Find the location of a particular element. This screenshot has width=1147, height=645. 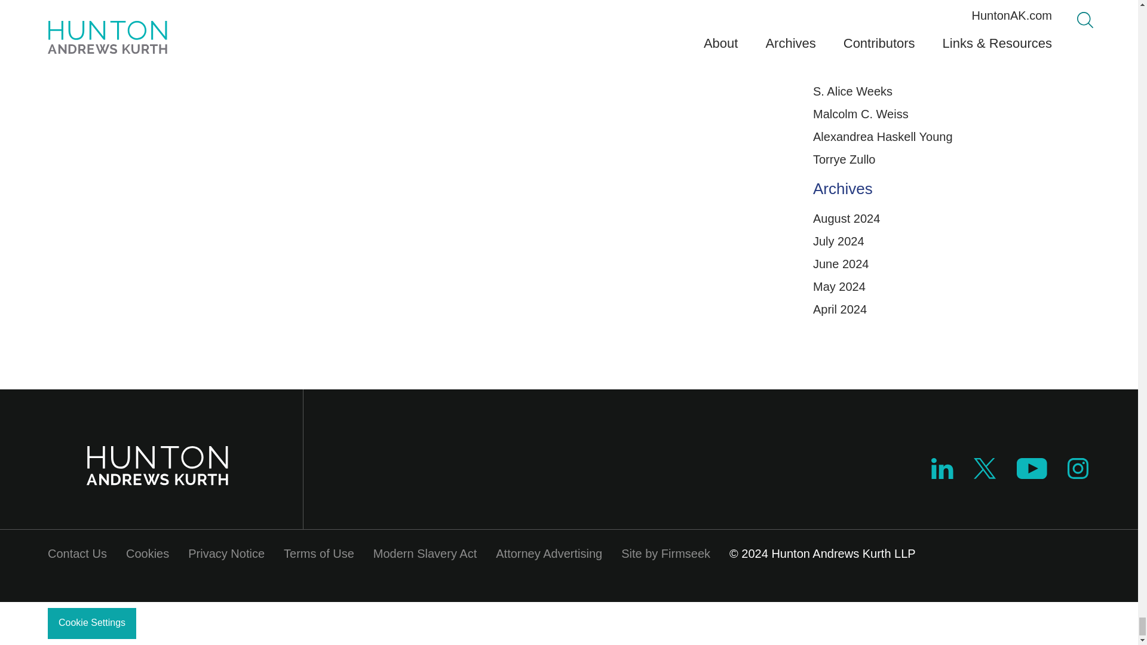

Instagram is located at coordinates (1078, 468).